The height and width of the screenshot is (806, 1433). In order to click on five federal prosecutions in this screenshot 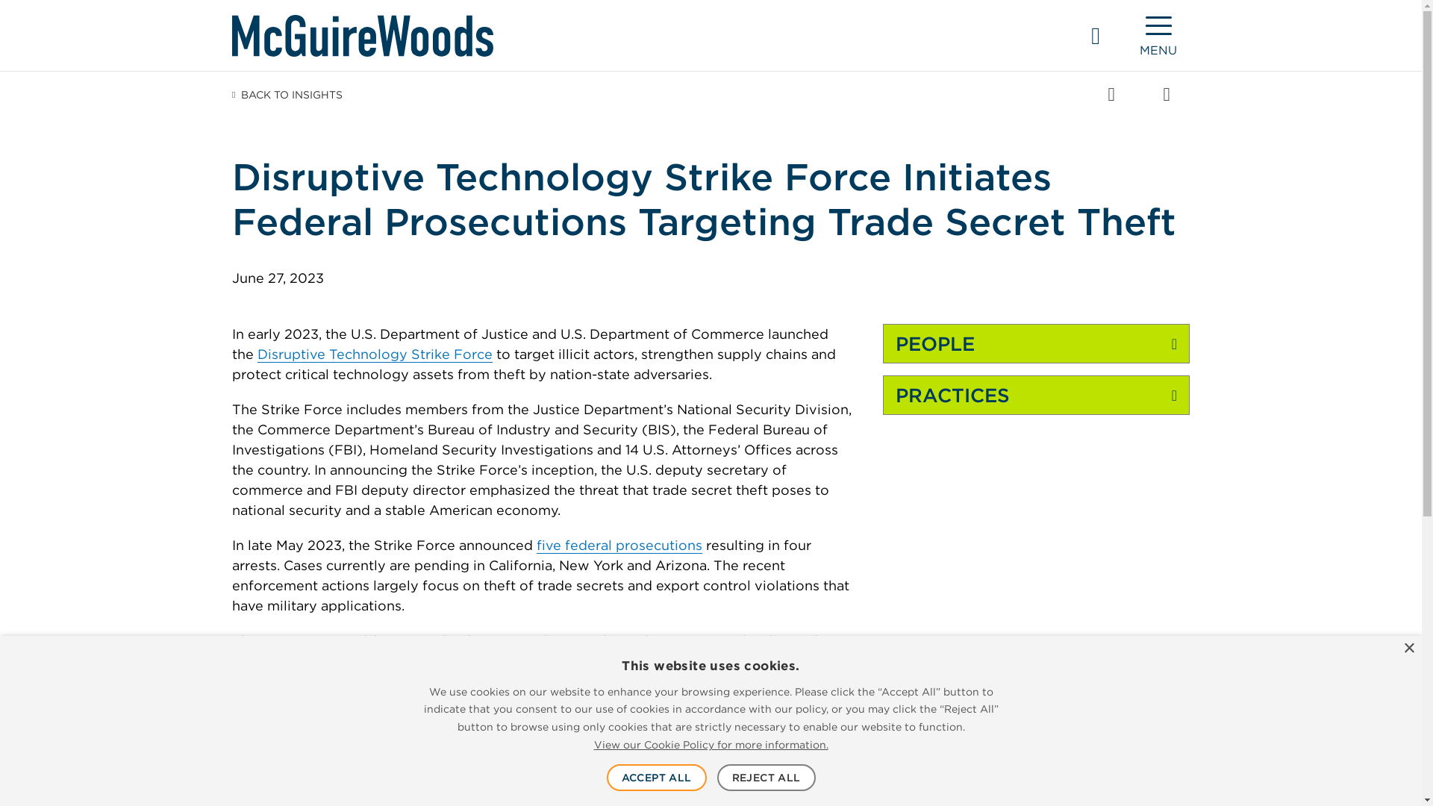, I will do `click(619, 545)`.